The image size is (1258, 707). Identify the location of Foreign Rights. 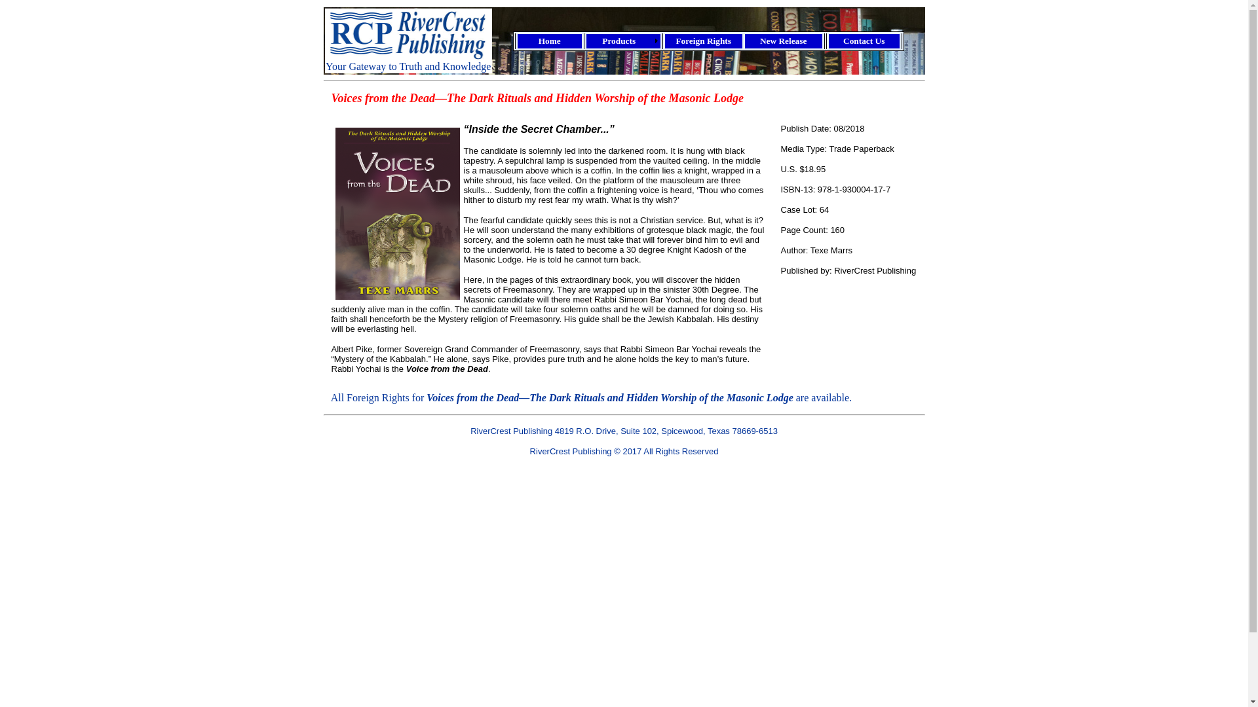
(704, 41).